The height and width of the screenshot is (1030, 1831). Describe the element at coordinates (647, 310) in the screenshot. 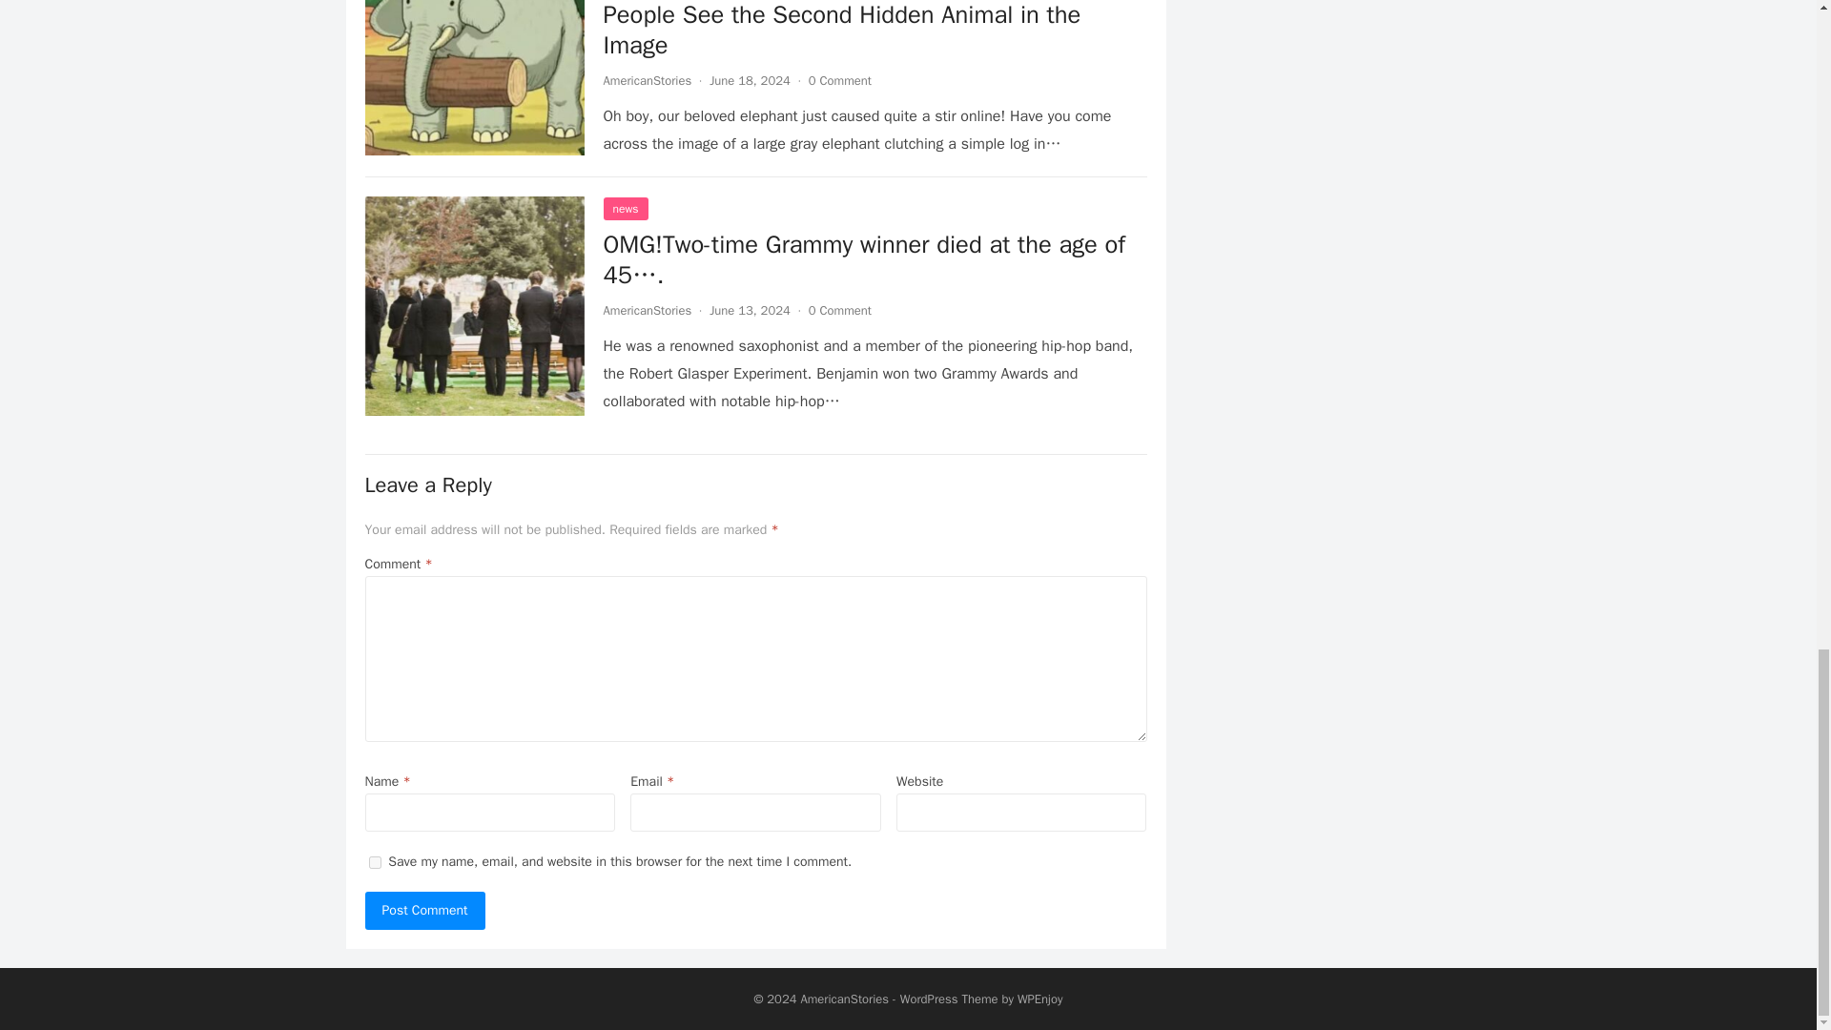

I see `Posts by AmericanStories` at that location.